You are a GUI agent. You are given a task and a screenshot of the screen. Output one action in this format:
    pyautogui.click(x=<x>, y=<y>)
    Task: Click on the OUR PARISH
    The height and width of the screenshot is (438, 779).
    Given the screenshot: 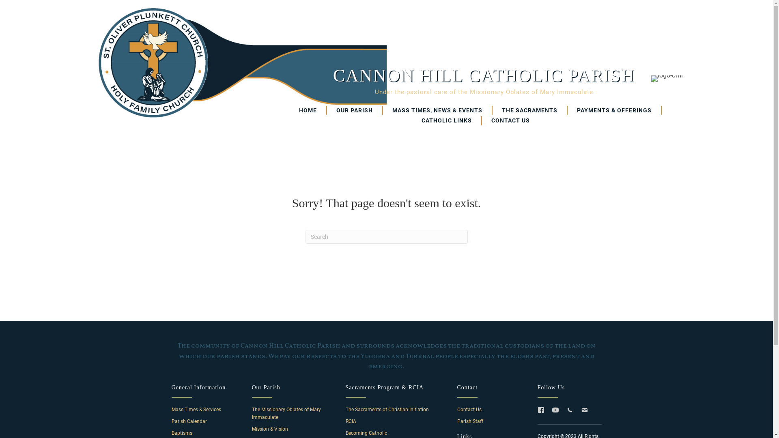 What is the action you would take?
    pyautogui.click(x=355, y=110)
    